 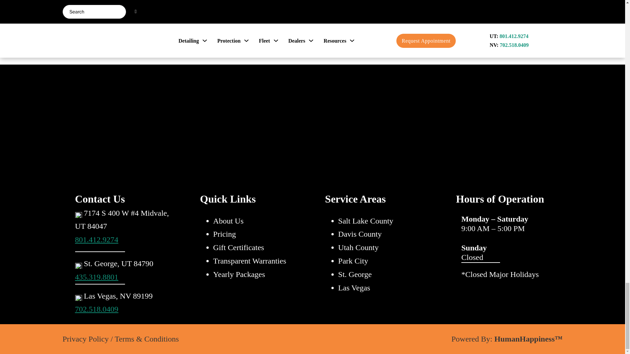 I want to click on Contact, so click(x=312, y=8).